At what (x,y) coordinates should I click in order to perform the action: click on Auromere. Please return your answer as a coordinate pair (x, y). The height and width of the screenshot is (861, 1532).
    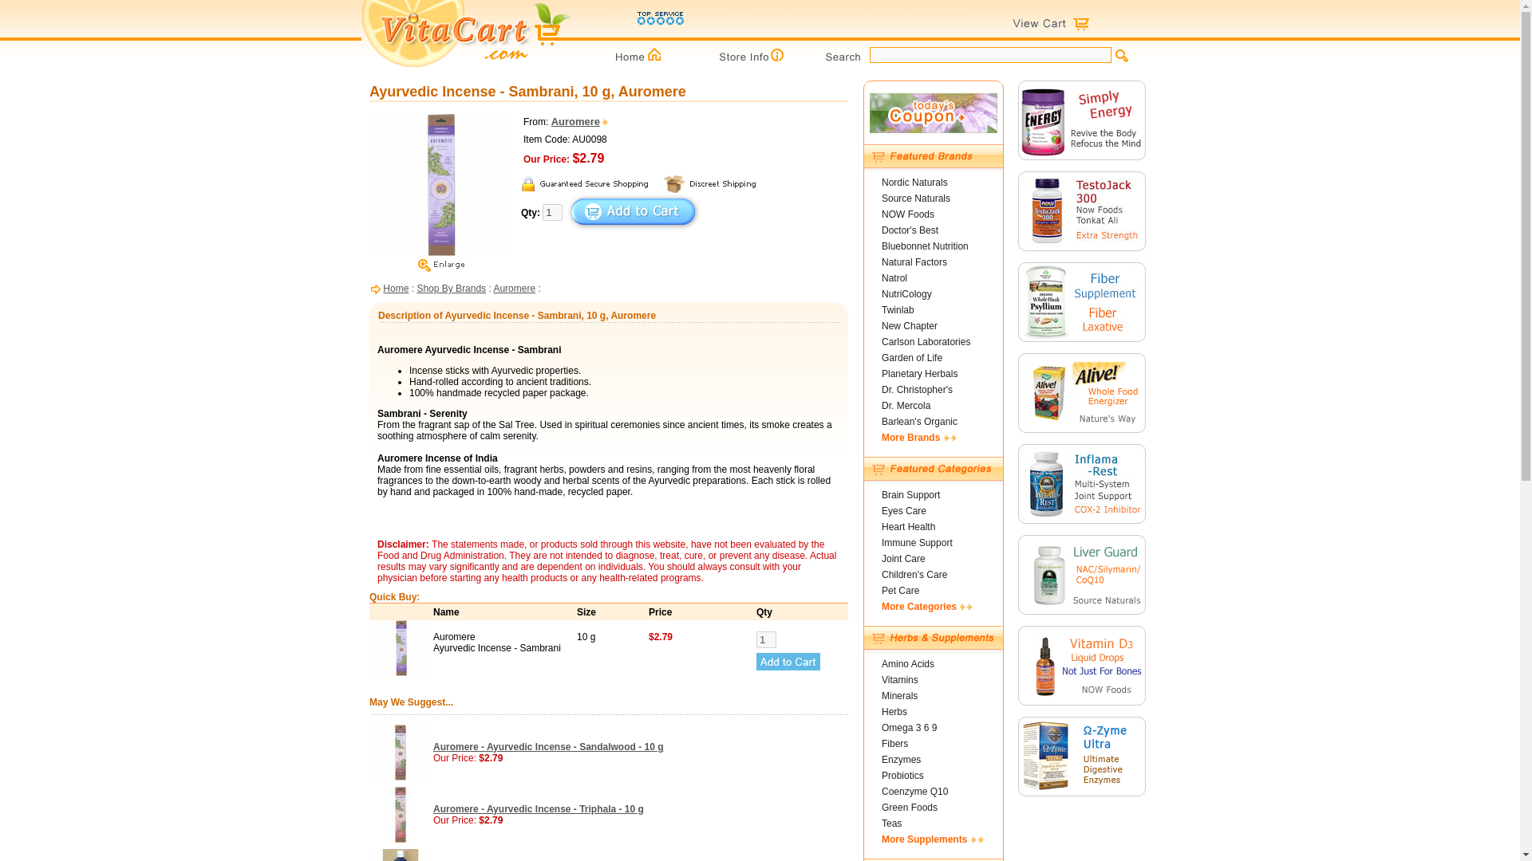
    Looking at the image, I should click on (581, 121).